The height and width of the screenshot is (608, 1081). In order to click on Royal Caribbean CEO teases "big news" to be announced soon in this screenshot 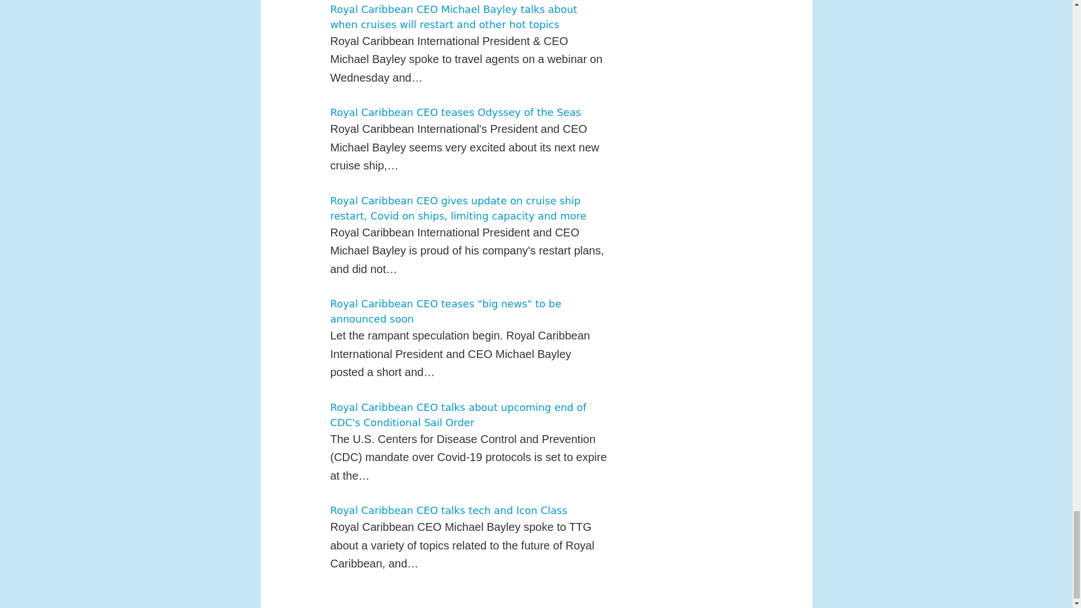, I will do `click(445, 311)`.